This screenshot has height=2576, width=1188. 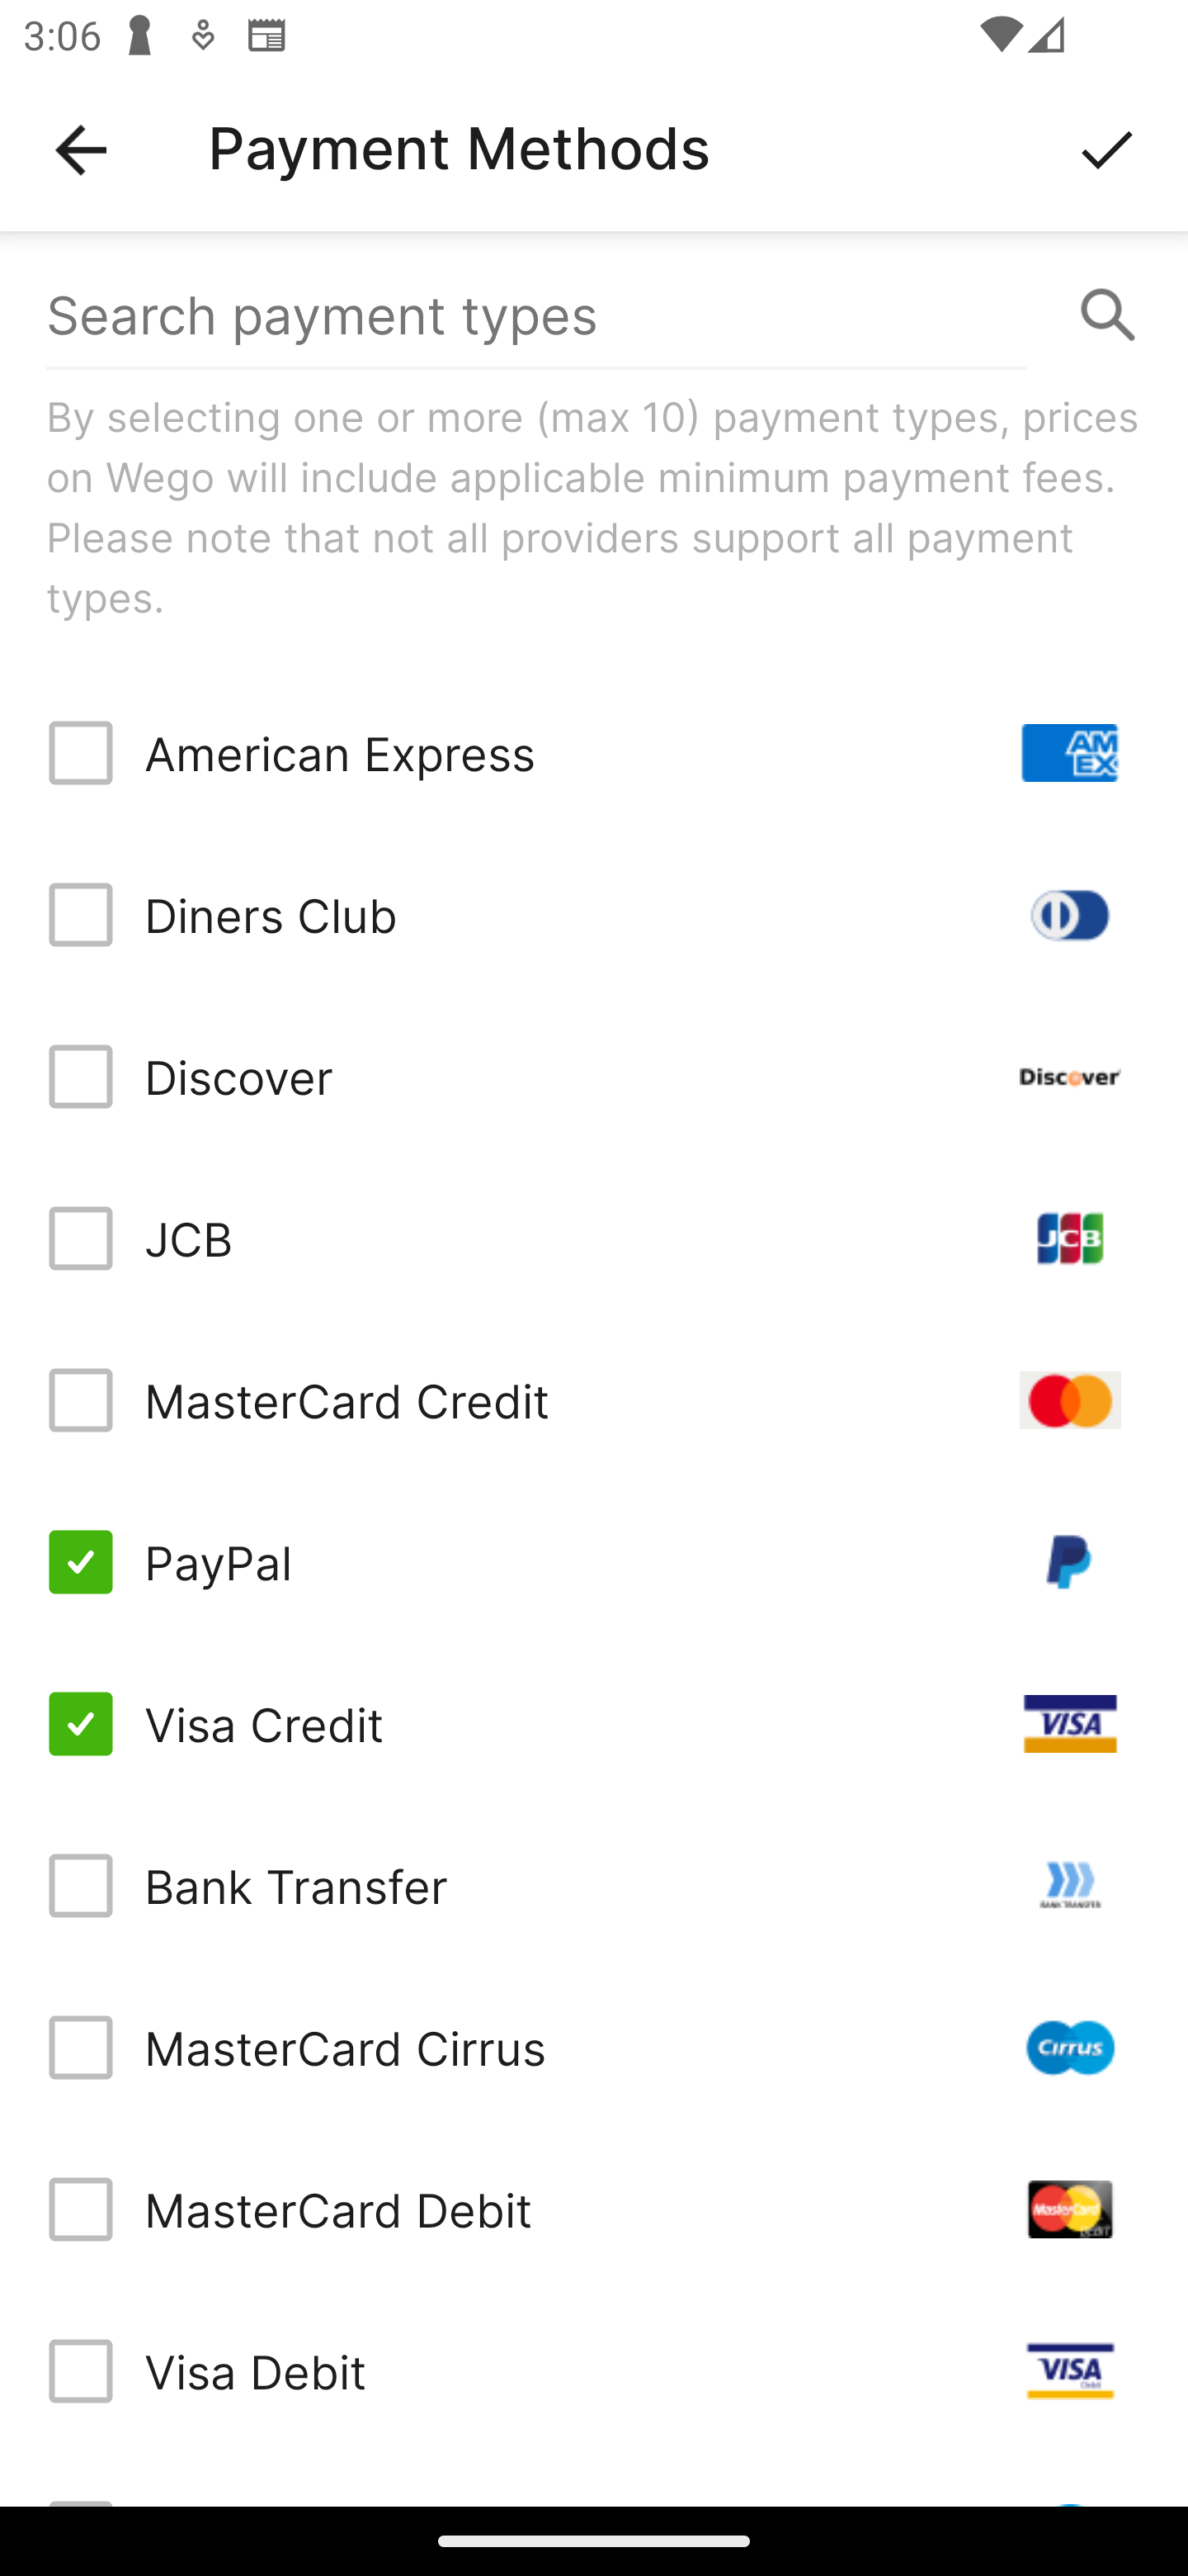 I want to click on MasterCard Credit, so click(x=594, y=1399).